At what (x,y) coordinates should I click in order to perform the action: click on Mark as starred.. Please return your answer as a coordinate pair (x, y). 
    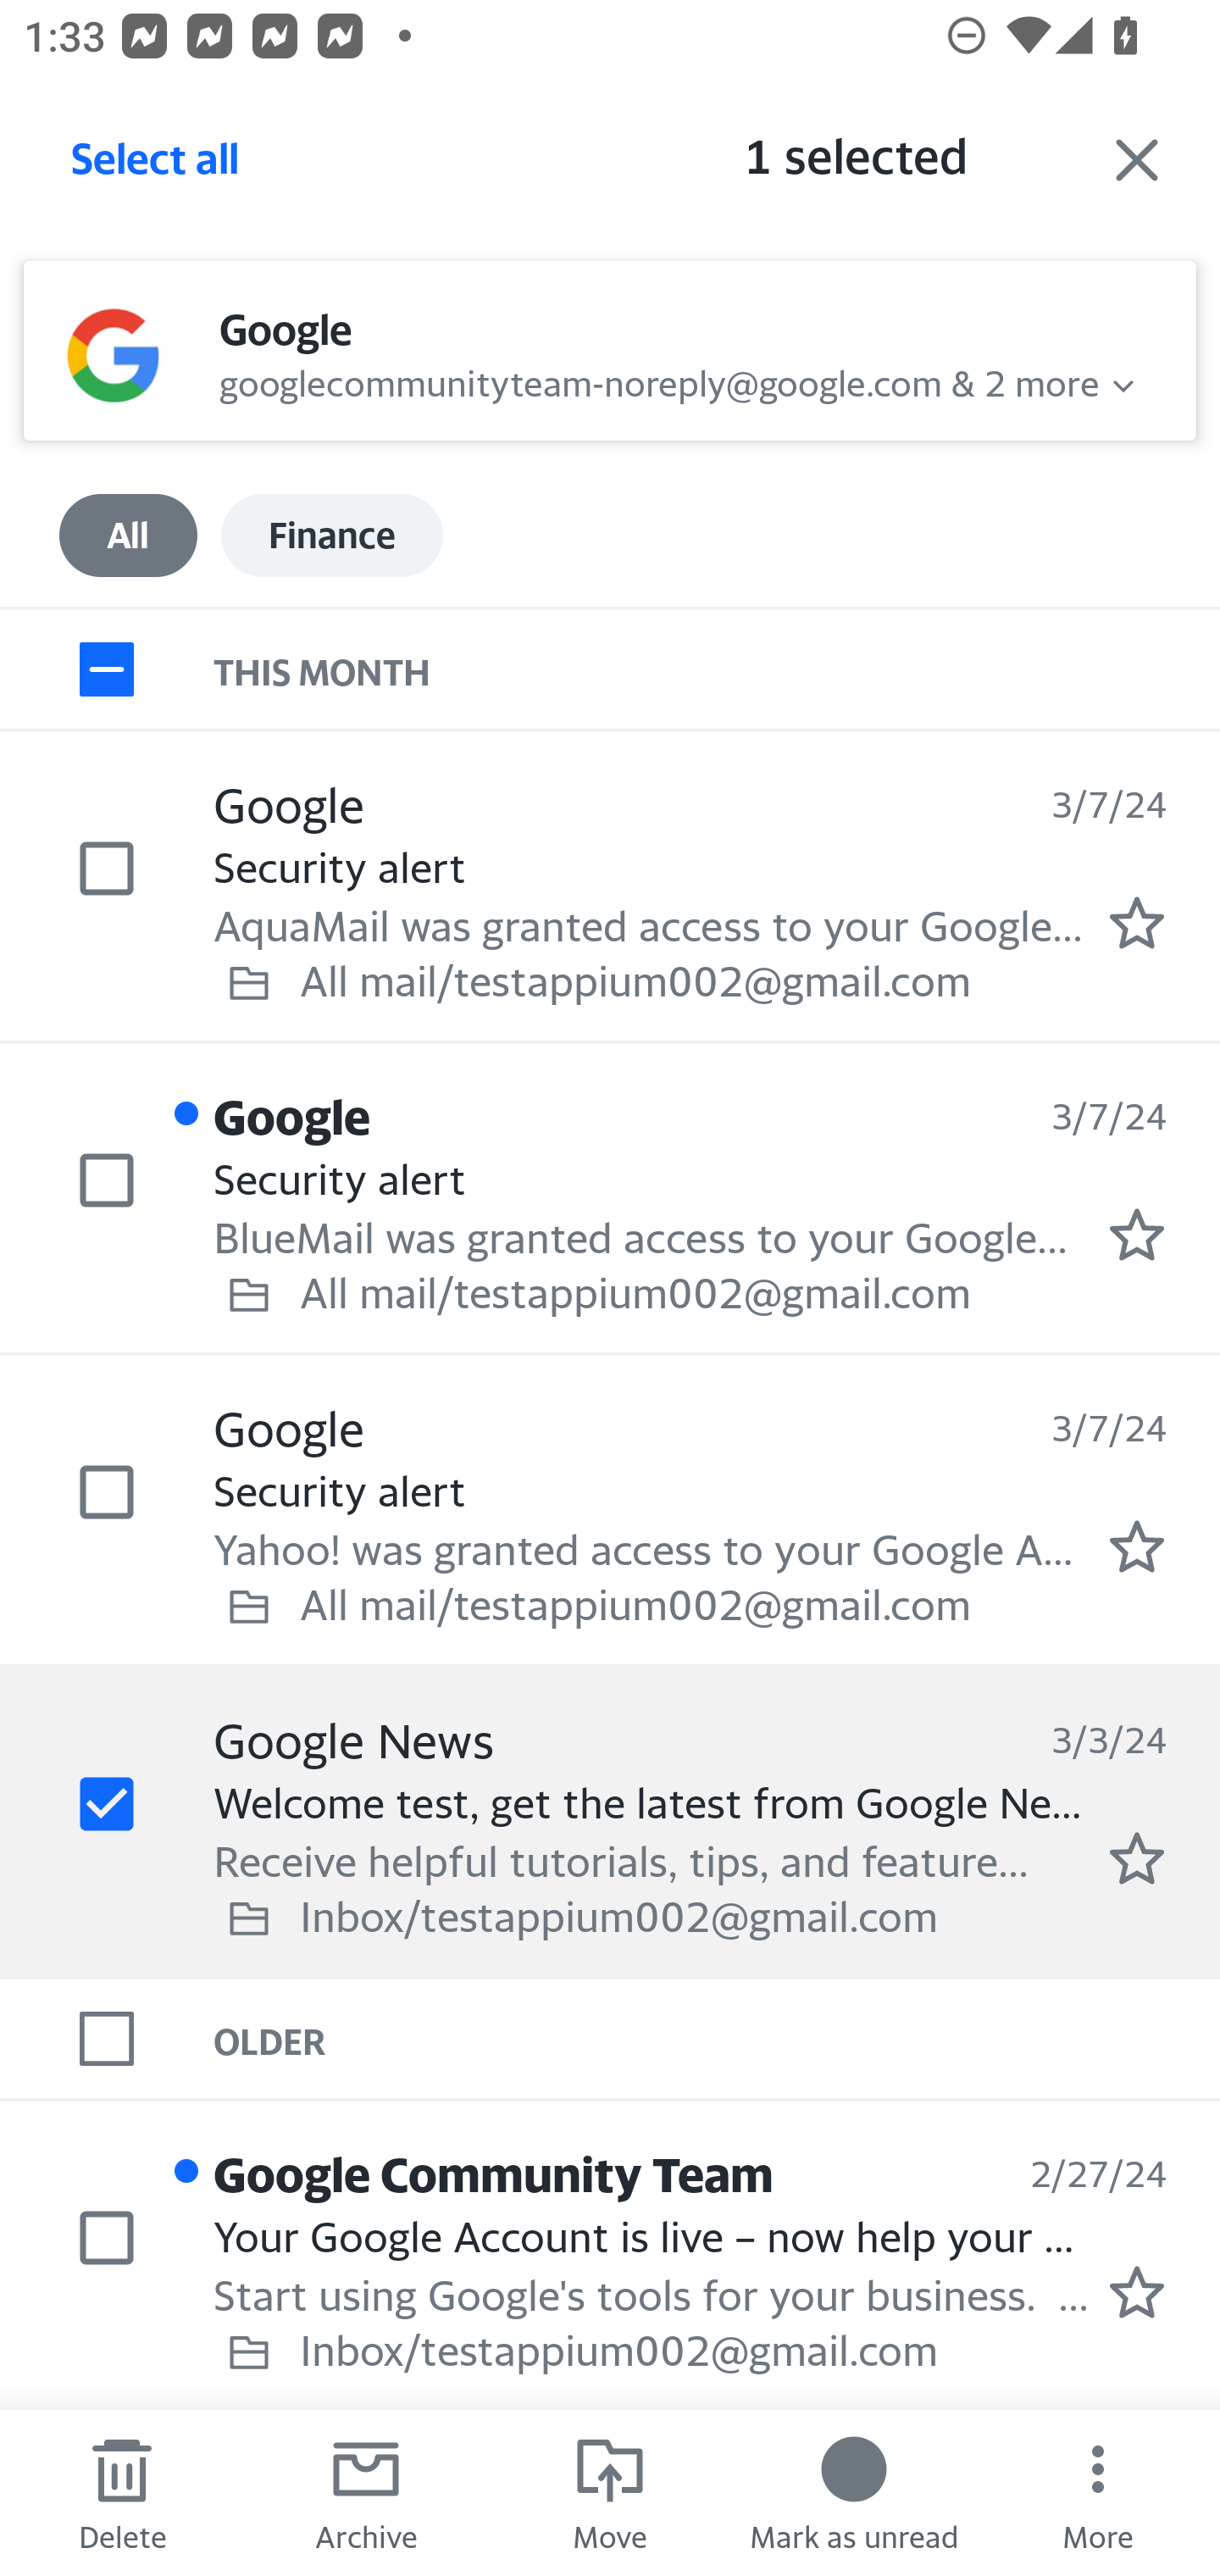
    Looking at the image, I should click on (1137, 2291).